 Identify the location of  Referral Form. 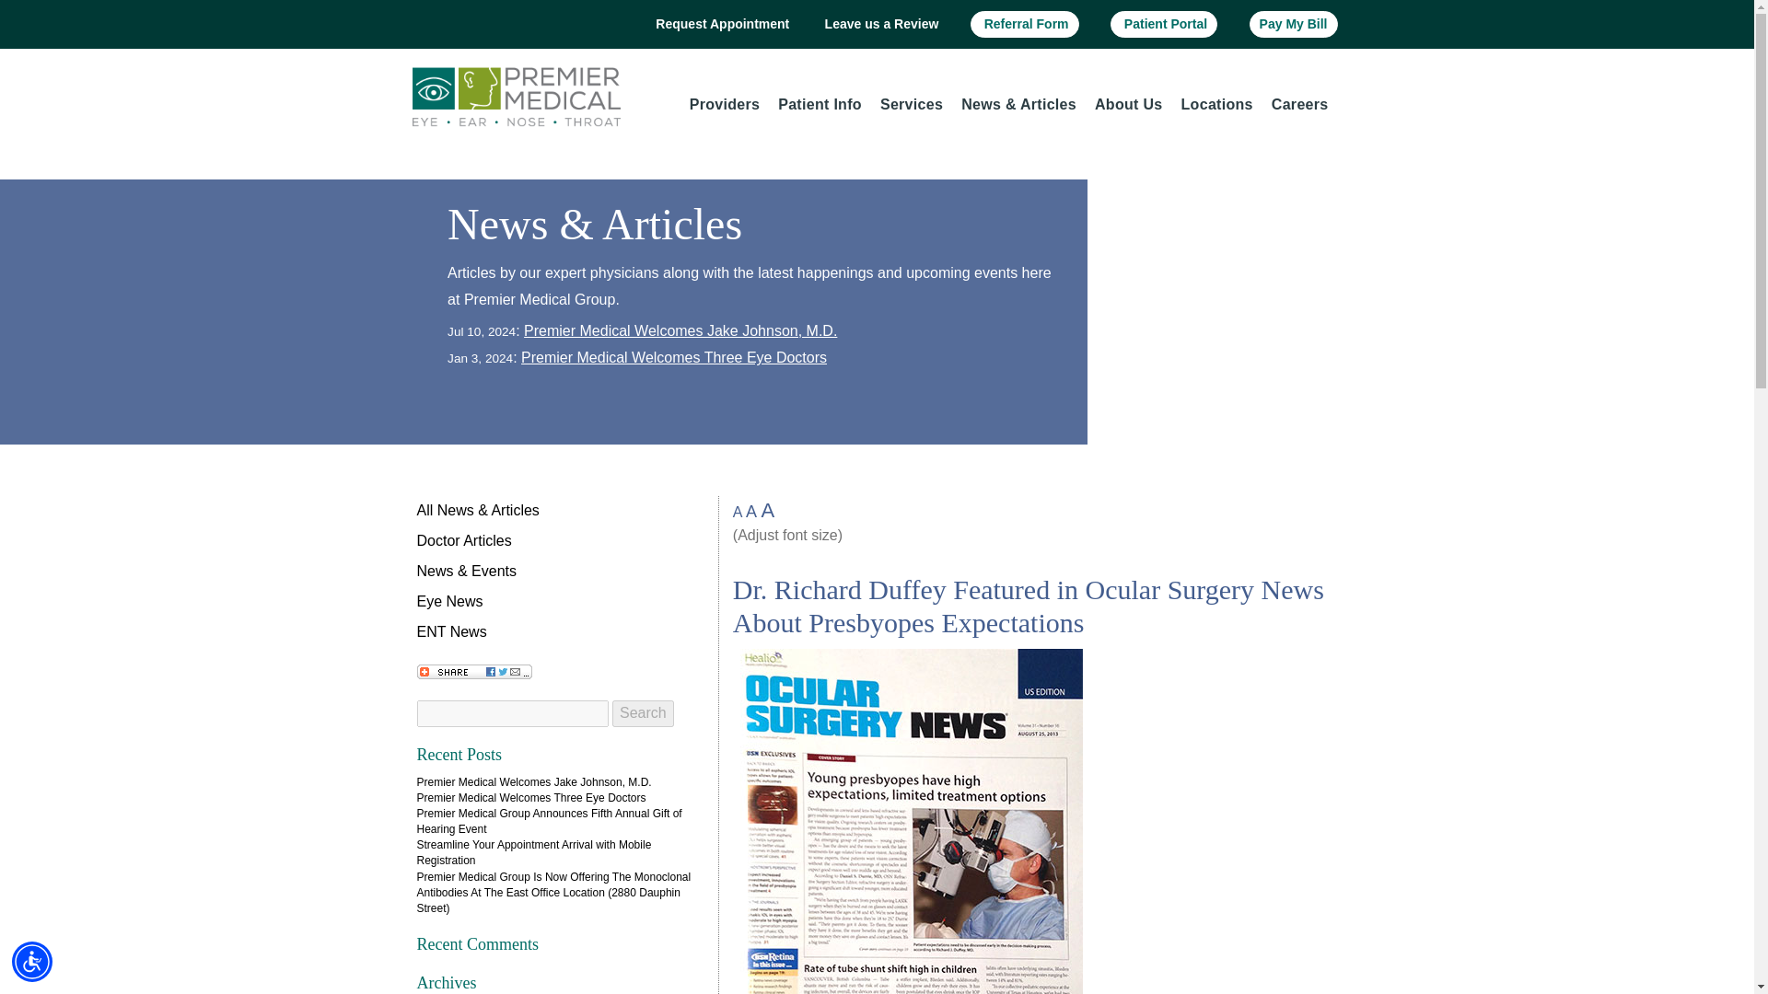
(1024, 24).